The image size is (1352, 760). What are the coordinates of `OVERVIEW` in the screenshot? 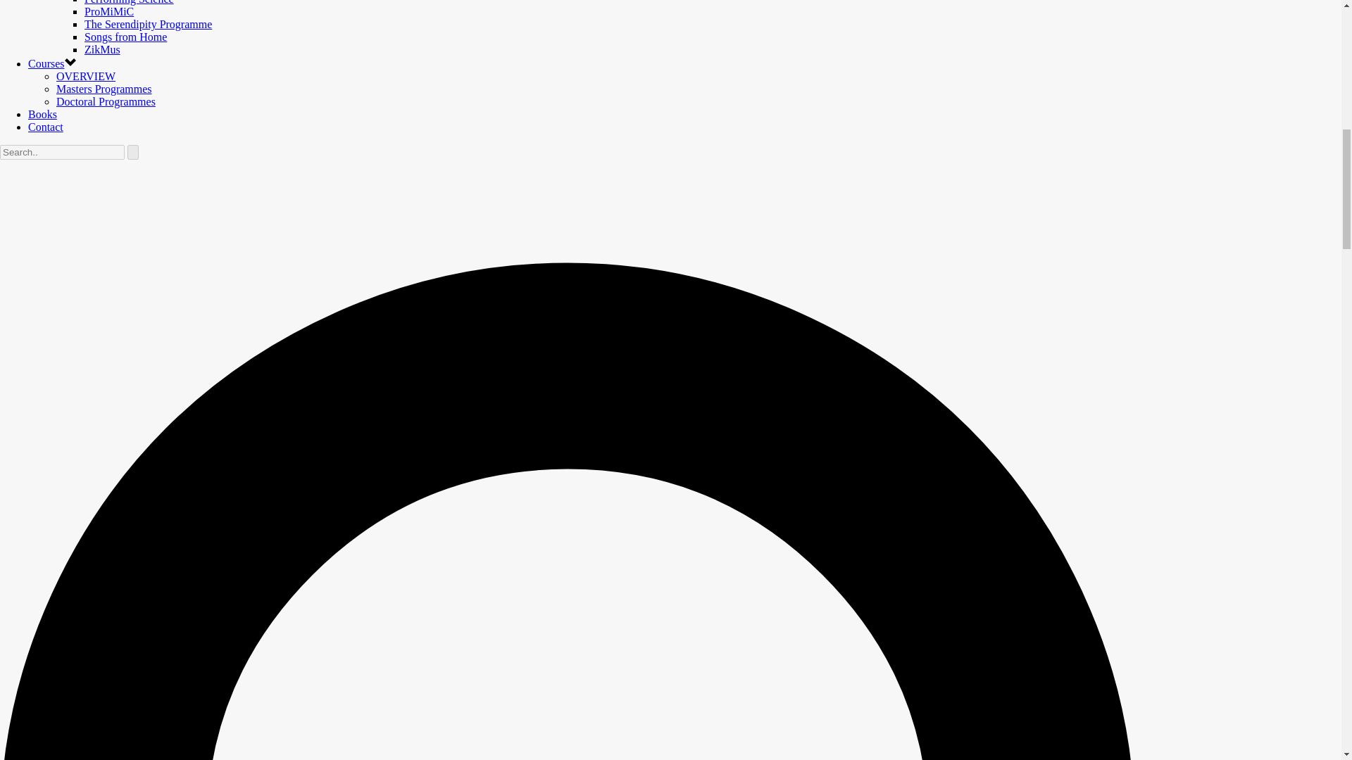 It's located at (86, 76).